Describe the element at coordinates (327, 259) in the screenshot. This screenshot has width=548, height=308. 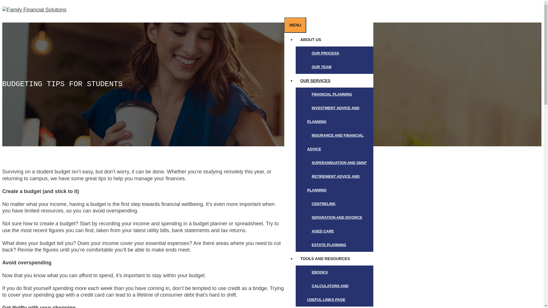
I see `TOOLS AND RESOURCES` at that location.